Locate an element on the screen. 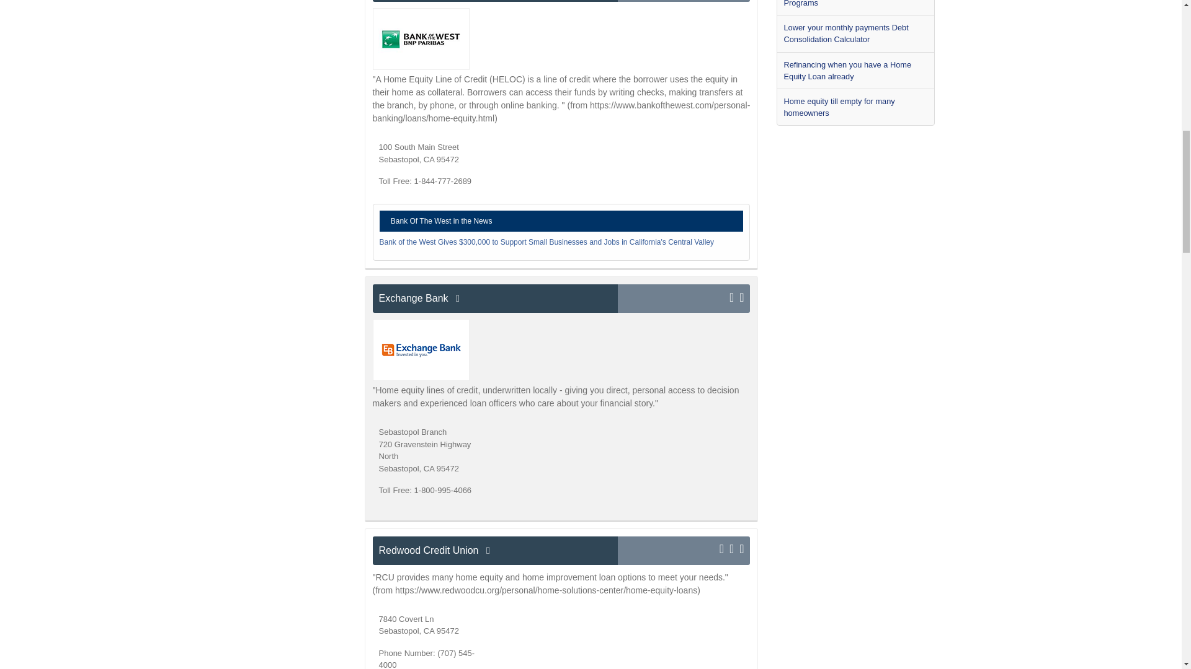 This screenshot has height=669, width=1191. Exchange Bank is located at coordinates (495, 299).